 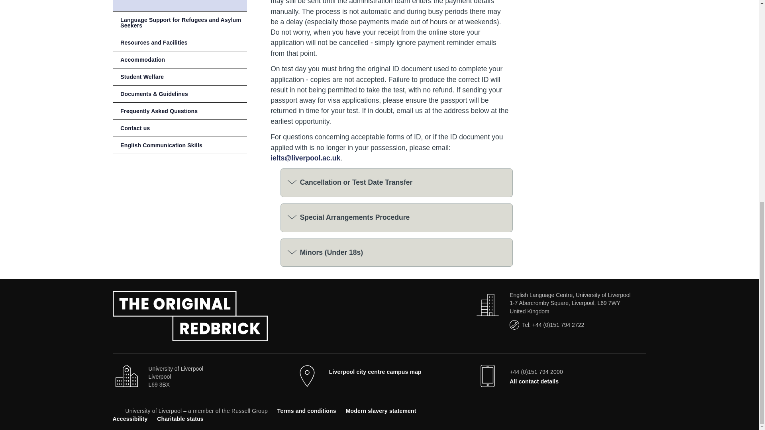 What do you see at coordinates (375, 371) in the screenshot?
I see `Maps` at bounding box center [375, 371].